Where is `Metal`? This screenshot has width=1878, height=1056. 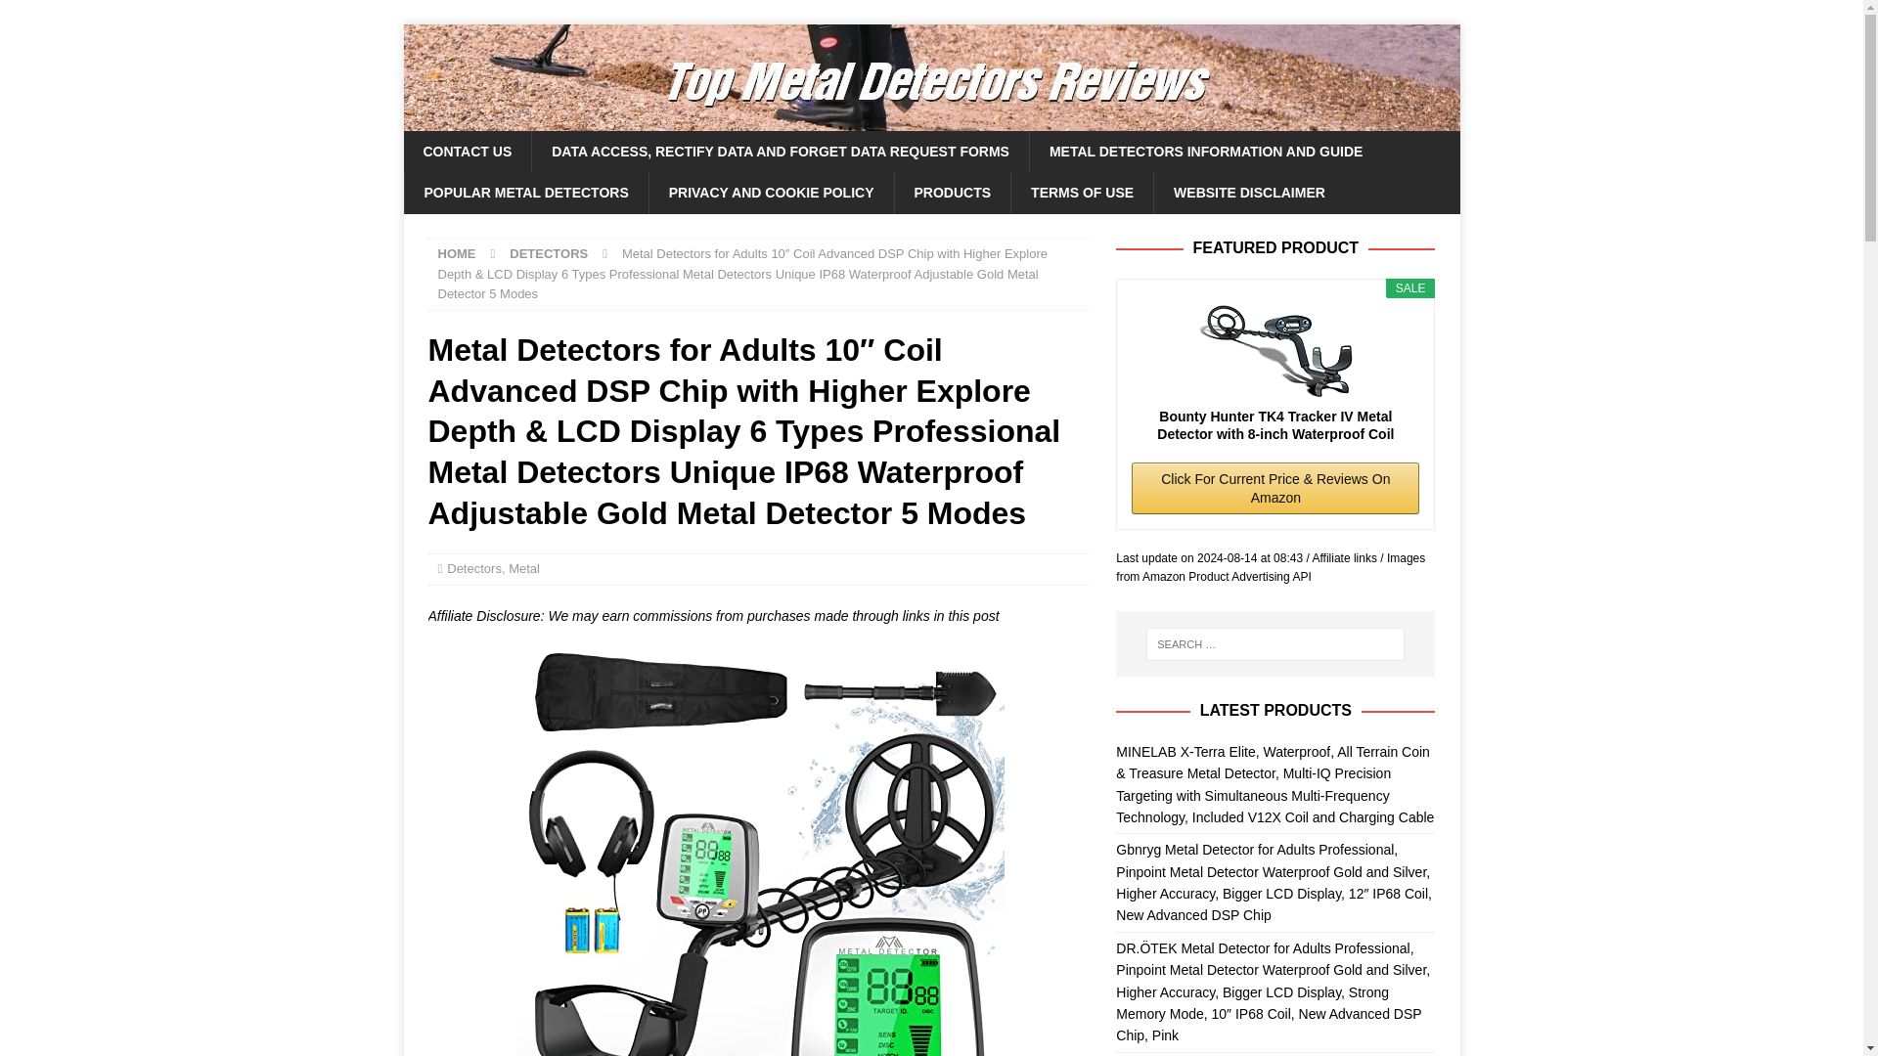 Metal is located at coordinates (524, 567).